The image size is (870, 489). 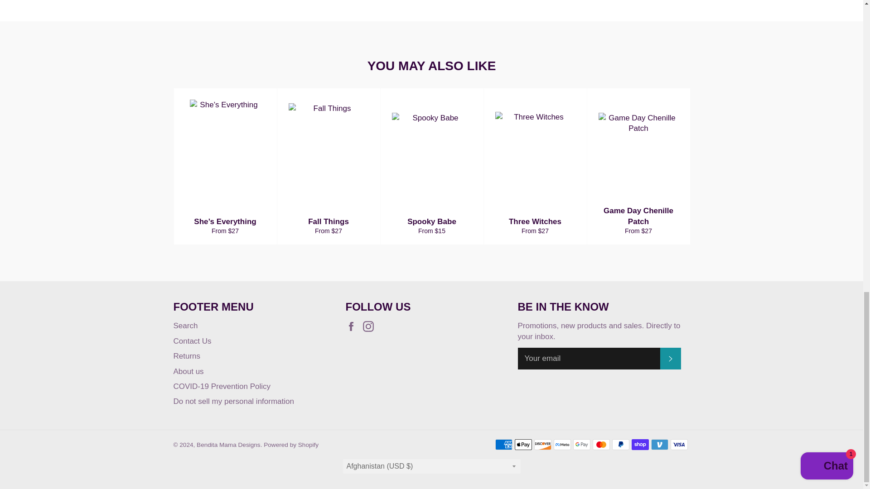 I want to click on Bendita Mama Designs on Instagram, so click(x=371, y=326).